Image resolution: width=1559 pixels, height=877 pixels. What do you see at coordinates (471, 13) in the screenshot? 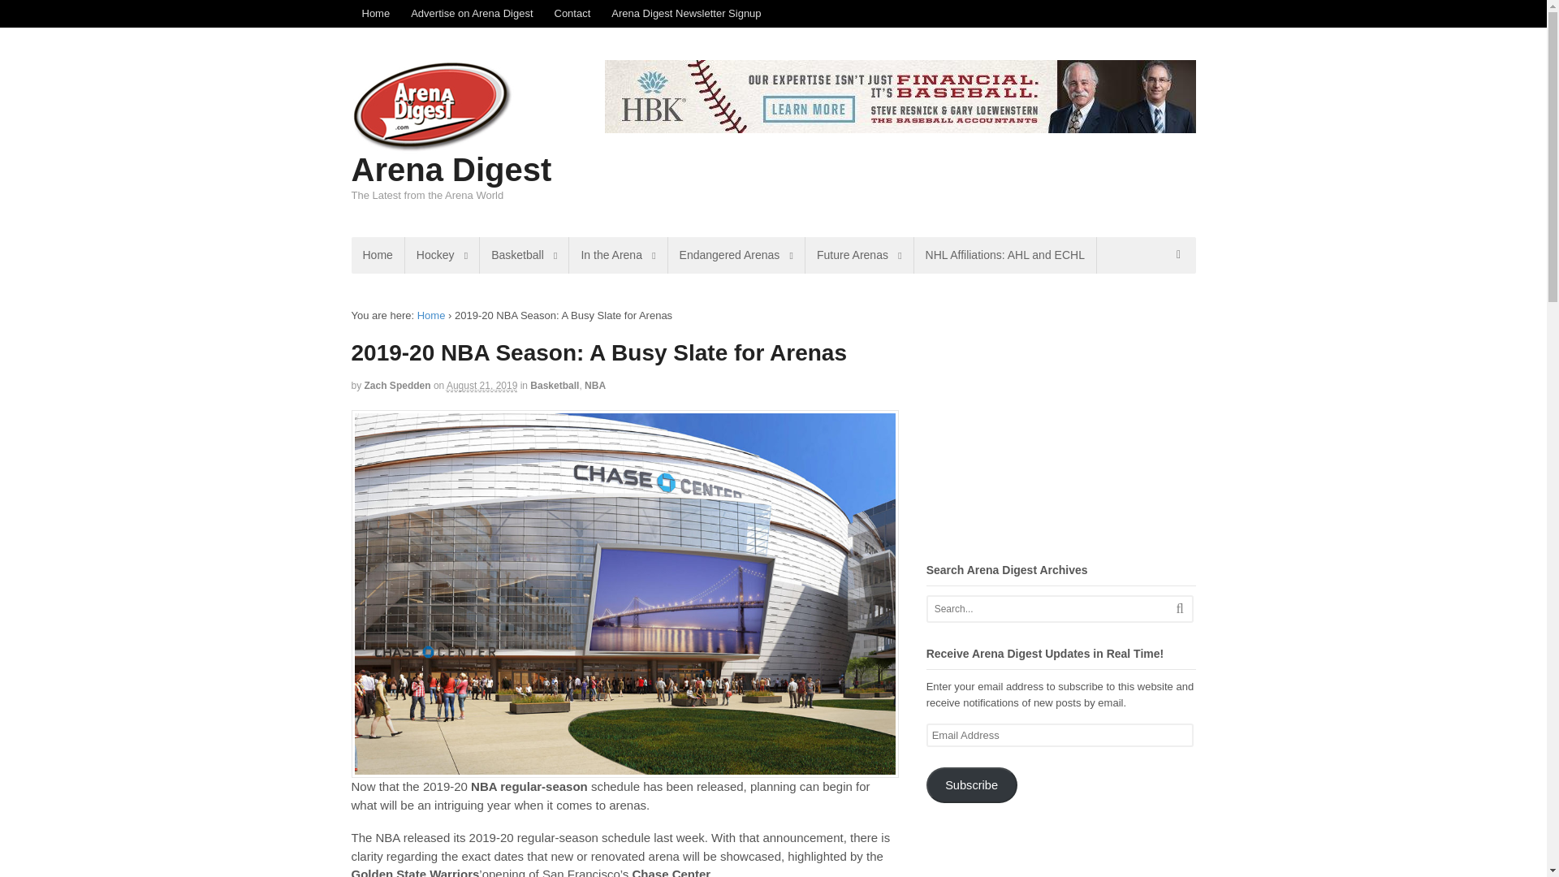
I see `Advertise on Arena Digest` at bounding box center [471, 13].